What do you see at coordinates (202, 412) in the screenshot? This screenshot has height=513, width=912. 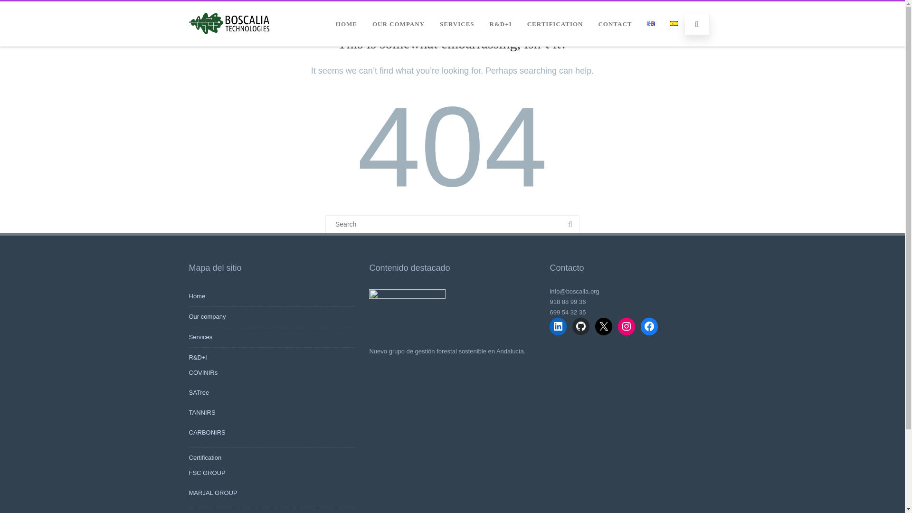 I see `TANNIRS` at bounding box center [202, 412].